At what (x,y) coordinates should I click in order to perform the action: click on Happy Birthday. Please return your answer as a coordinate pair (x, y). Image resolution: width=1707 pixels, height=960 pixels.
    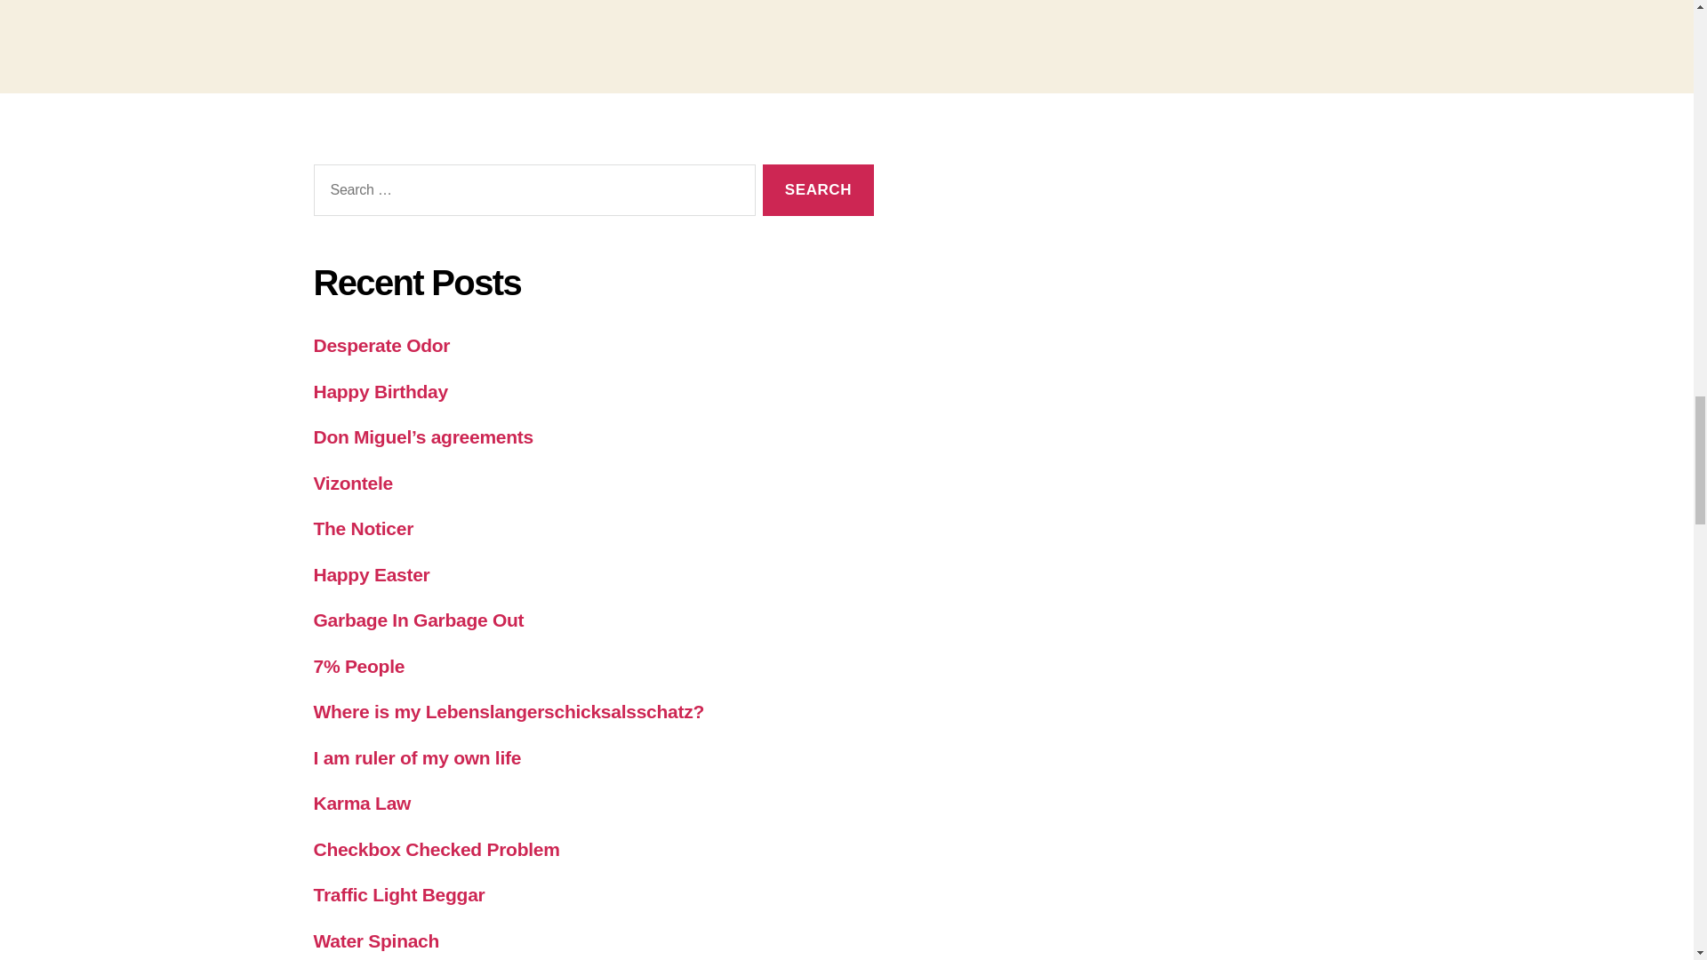
    Looking at the image, I should click on (380, 391).